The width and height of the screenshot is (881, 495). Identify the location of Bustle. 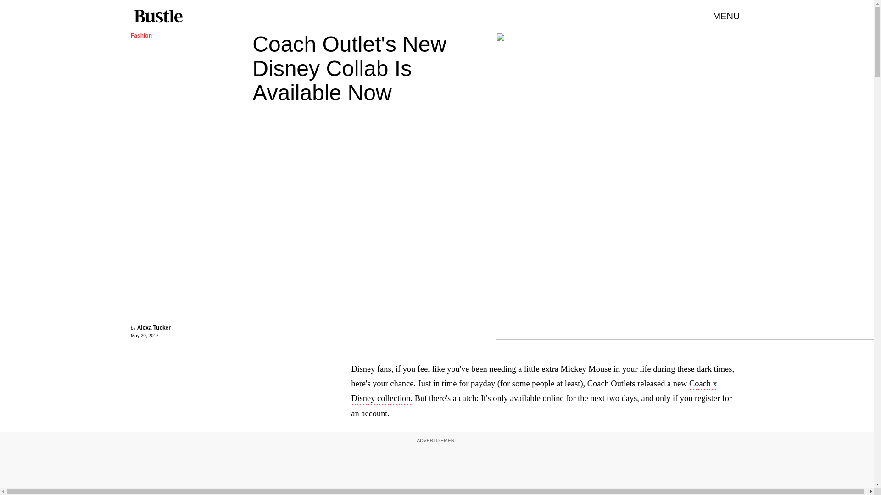
(158, 16).